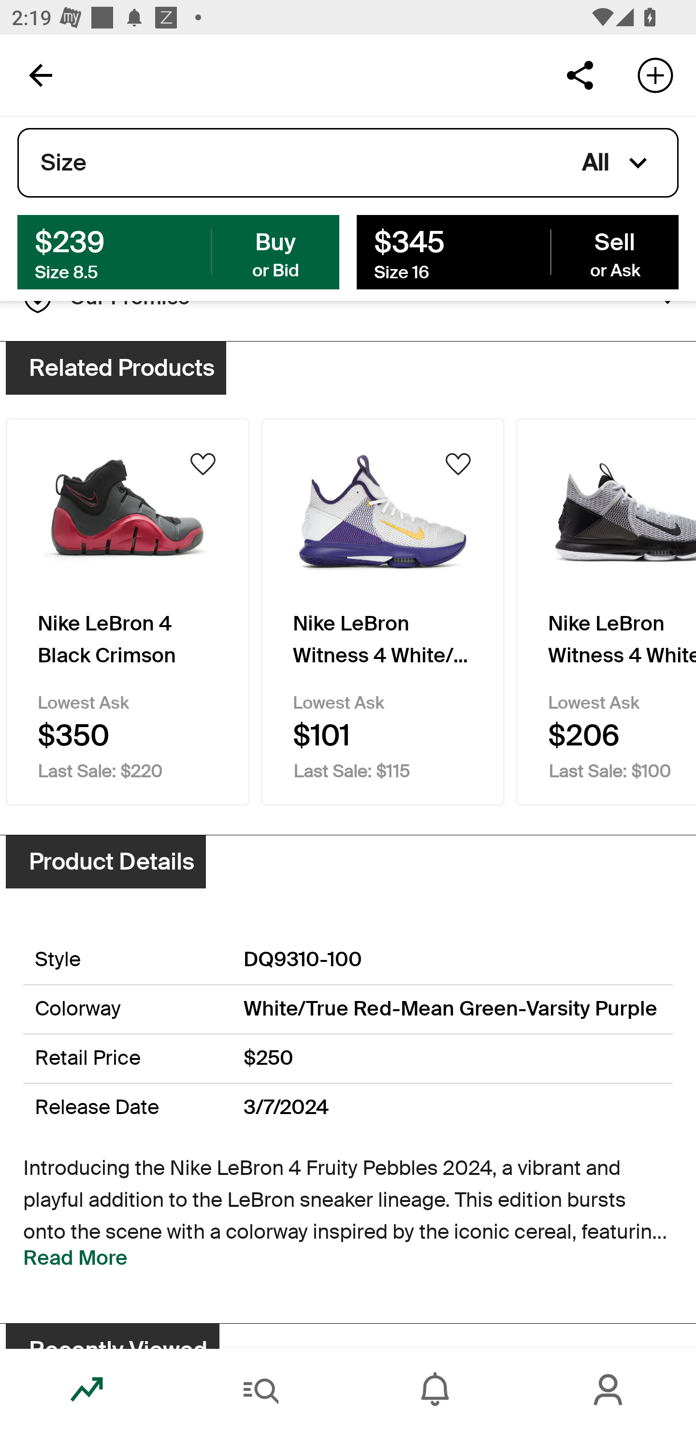 This screenshot has width=696, height=1430. What do you see at coordinates (75, 1258) in the screenshot?
I see `Read More` at bounding box center [75, 1258].